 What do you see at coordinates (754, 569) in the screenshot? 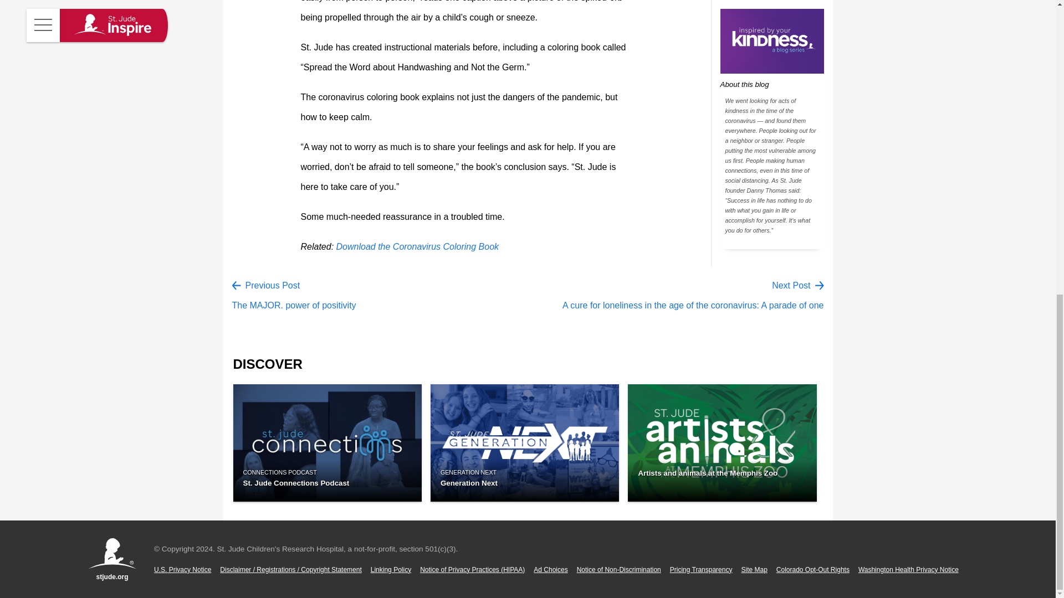
I see `Site Map` at bounding box center [754, 569].